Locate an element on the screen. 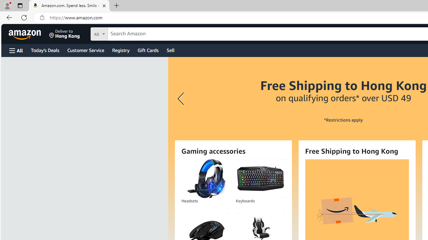 The height and width of the screenshot is (240, 428). Customer Service is located at coordinates (86, 50).